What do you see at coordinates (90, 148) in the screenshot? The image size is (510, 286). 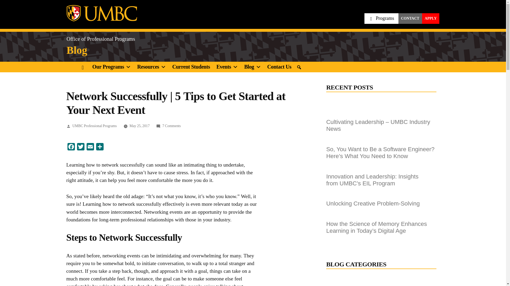 I see `Email` at bounding box center [90, 148].